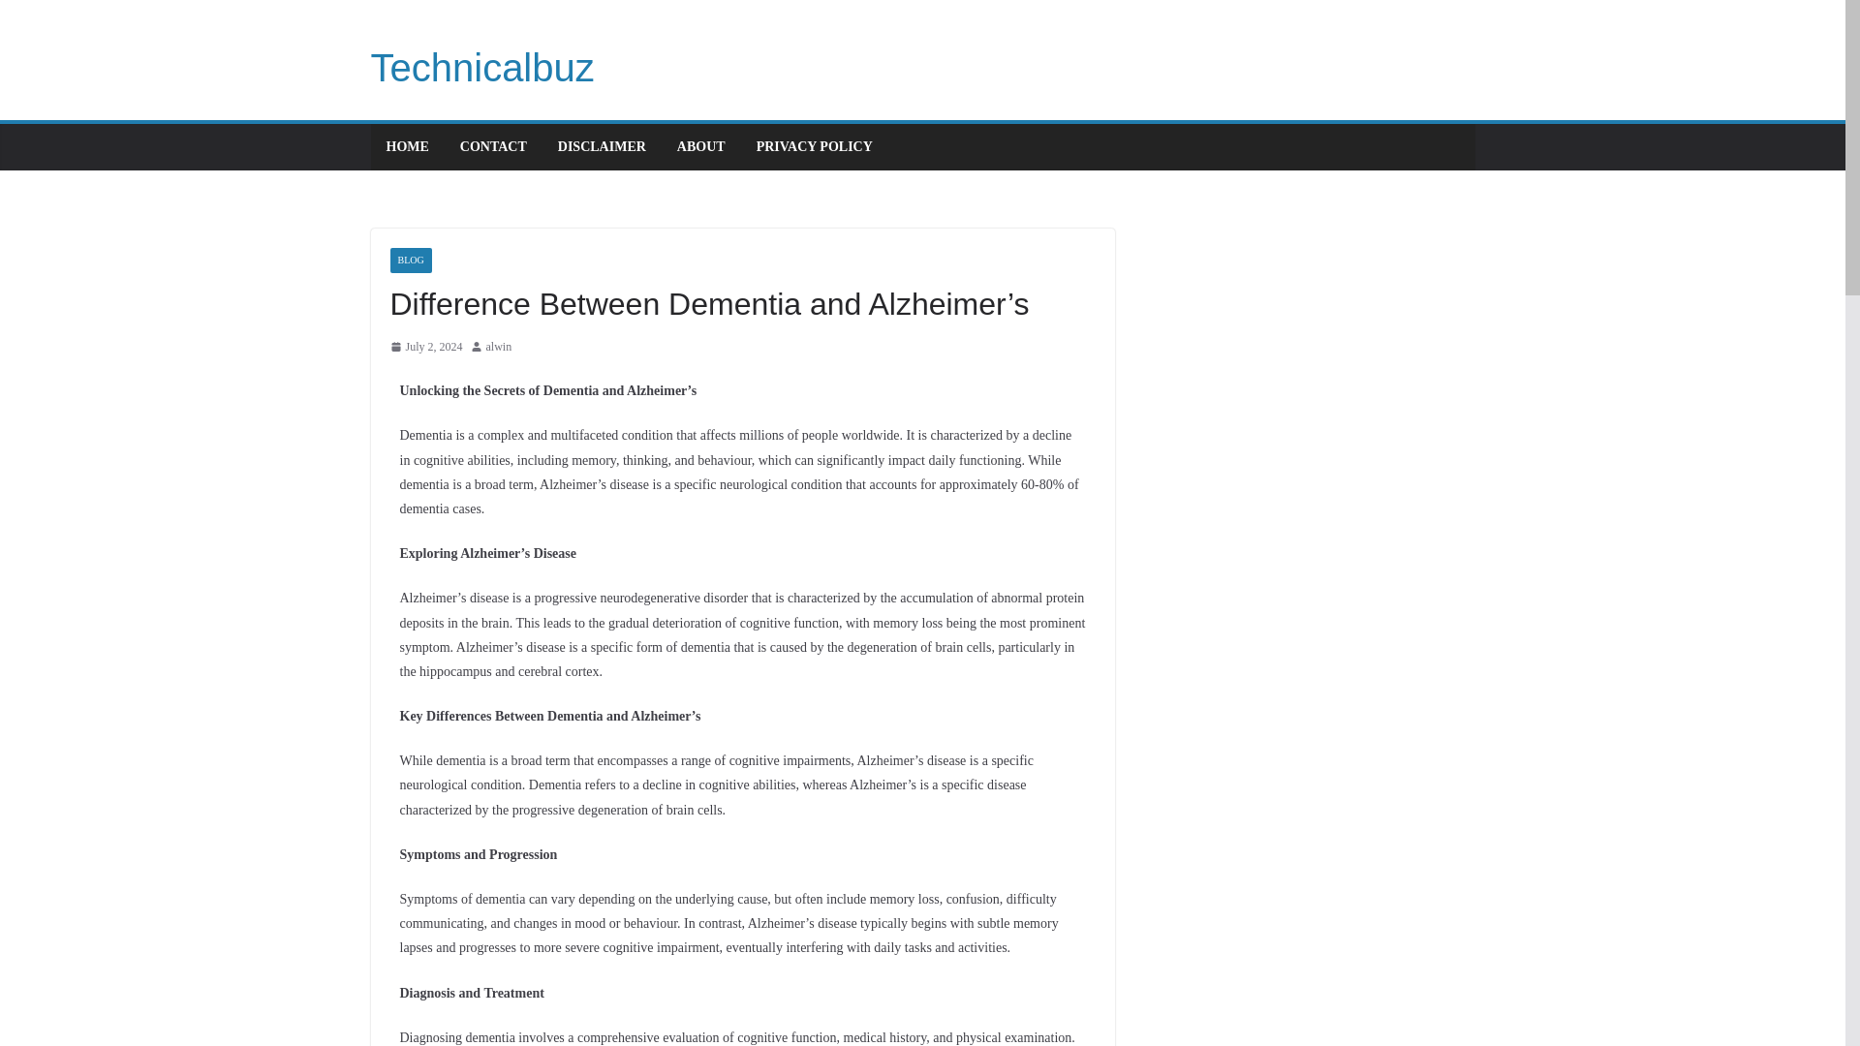 The image size is (1860, 1046). I want to click on HOME, so click(406, 147).